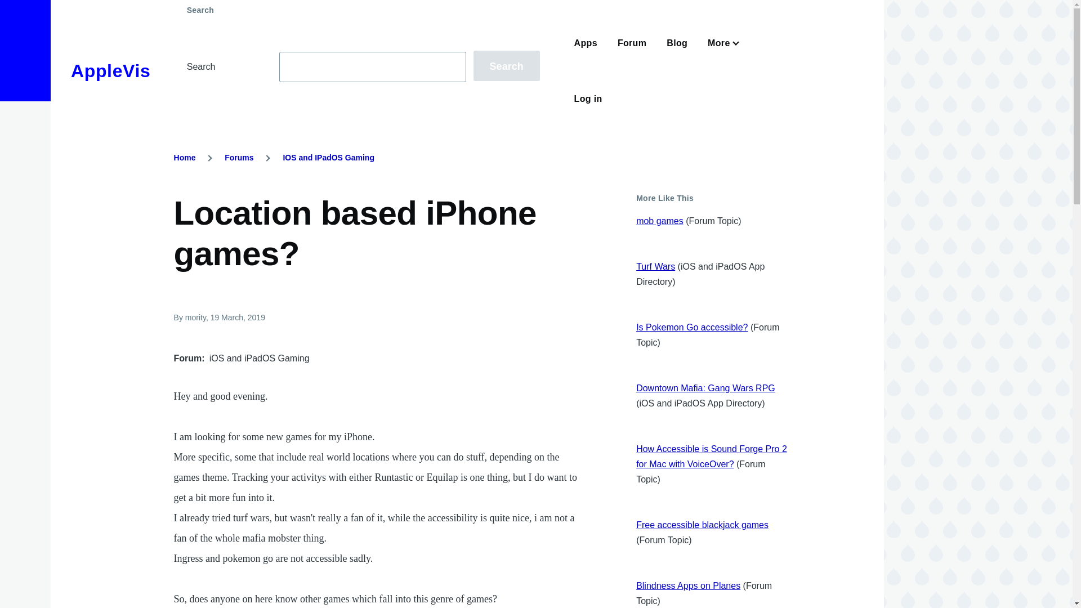  I want to click on AppleVis, so click(110, 71).